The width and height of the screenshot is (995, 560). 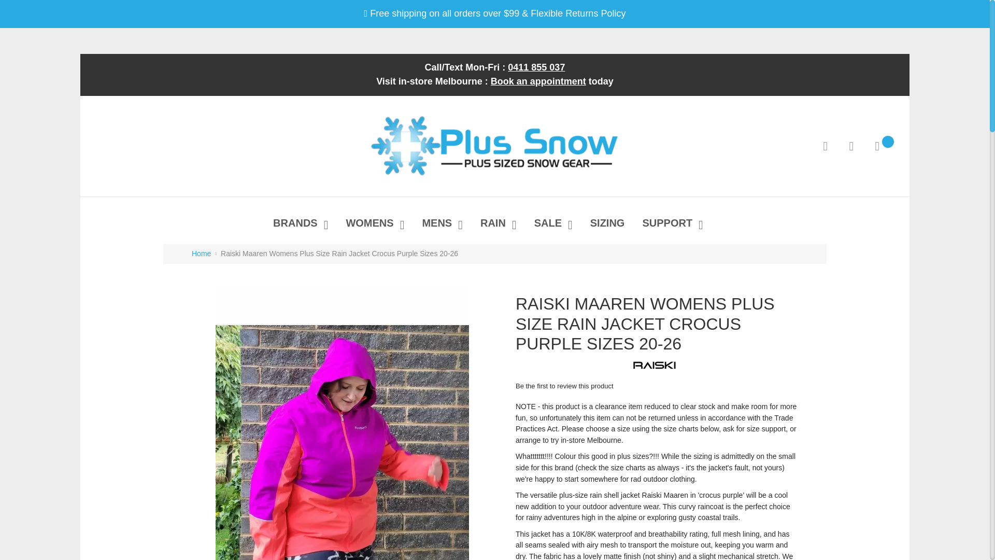 I want to click on Raiski, so click(x=654, y=365).